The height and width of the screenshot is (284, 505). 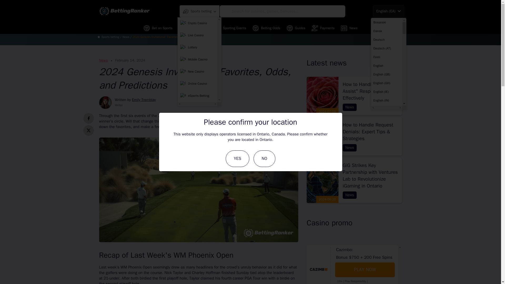 I want to click on Deutsch, so click(x=386, y=39).